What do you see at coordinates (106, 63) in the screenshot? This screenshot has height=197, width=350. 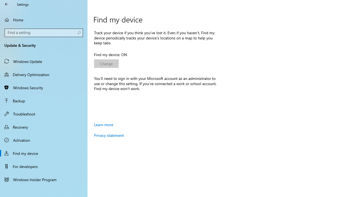 I see `Change` at bounding box center [106, 63].